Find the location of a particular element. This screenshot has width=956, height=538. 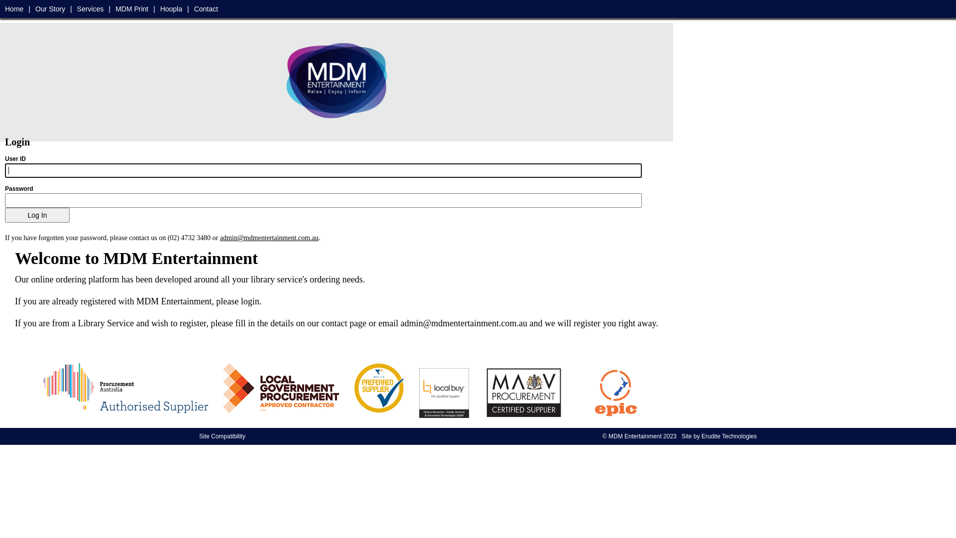

Contact is located at coordinates (206, 9).